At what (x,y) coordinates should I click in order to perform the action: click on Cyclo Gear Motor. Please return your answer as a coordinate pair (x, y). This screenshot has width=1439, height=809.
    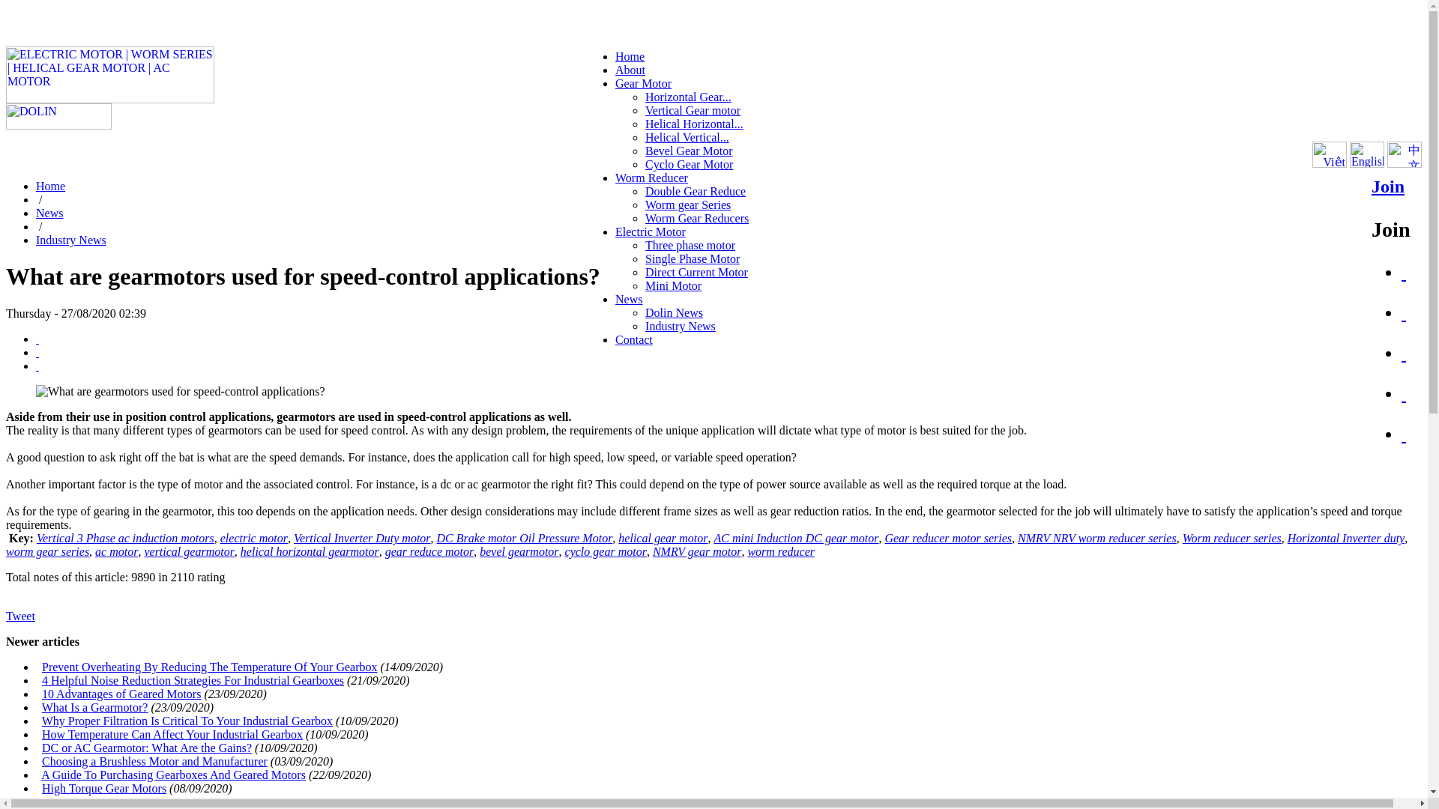
    Looking at the image, I should click on (688, 163).